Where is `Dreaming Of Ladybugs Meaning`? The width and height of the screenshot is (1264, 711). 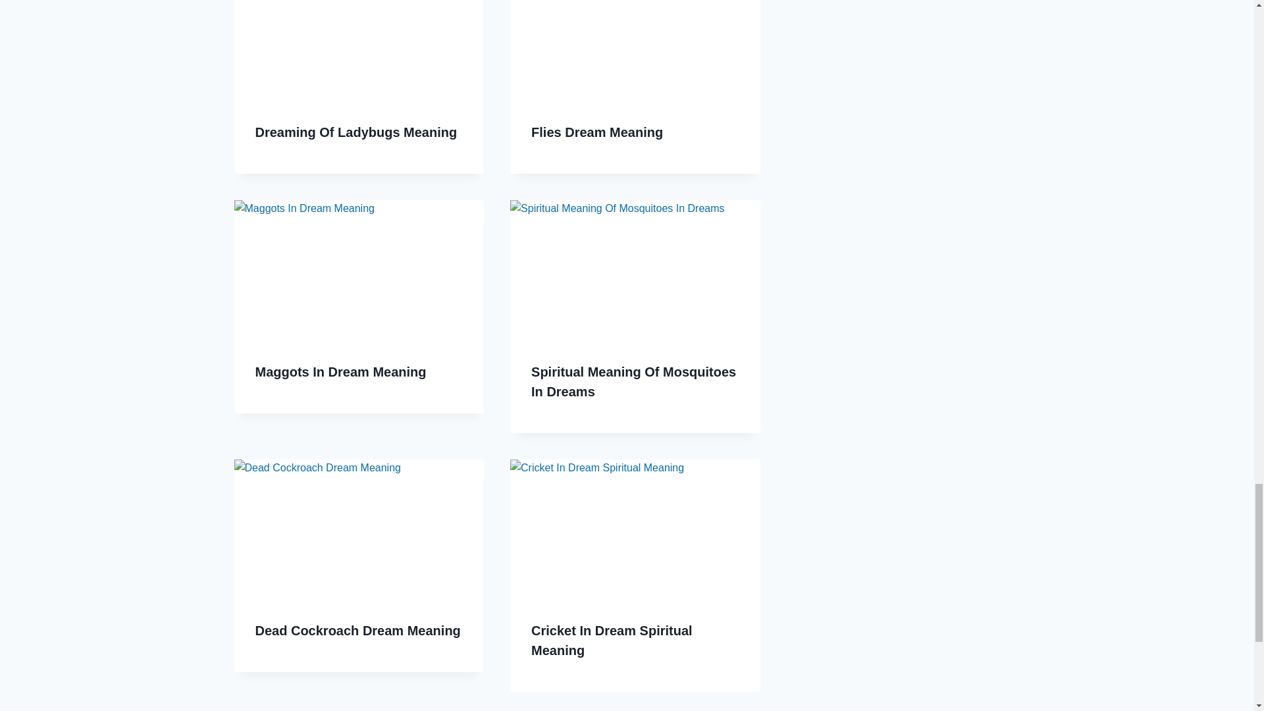 Dreaming Of Ladybugs Meaning is located at coordinates (356, 132).